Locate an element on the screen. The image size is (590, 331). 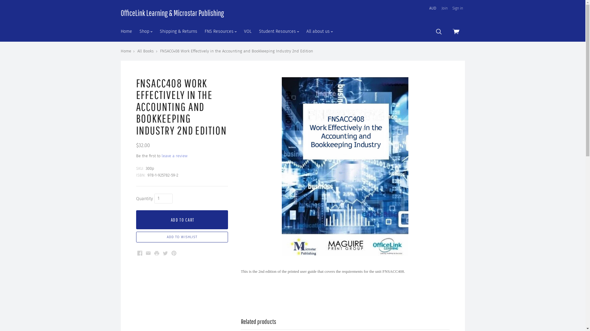
Home is located at coordinates (126, 31).